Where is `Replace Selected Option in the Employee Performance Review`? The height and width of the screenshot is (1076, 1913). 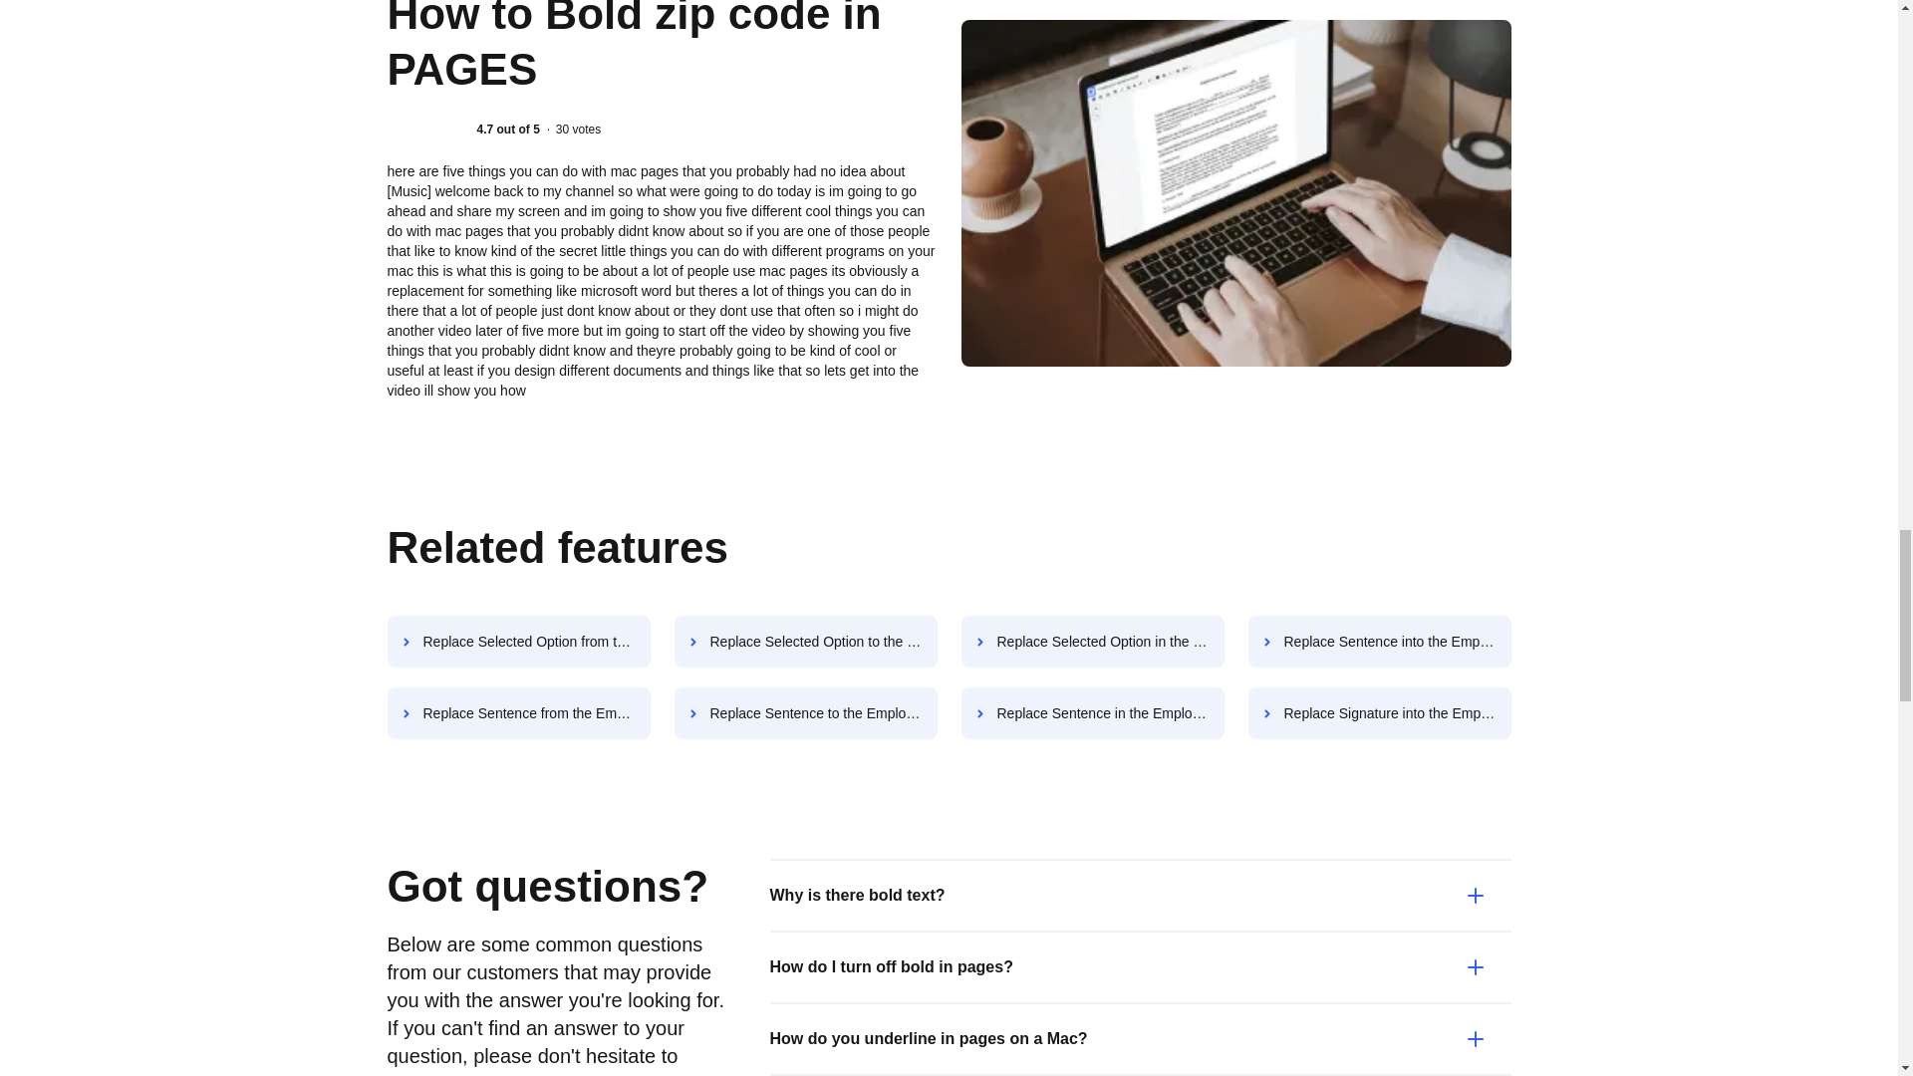 Replace Selected Option in the Employee Performance Review is located at coordinates (1092, 641).